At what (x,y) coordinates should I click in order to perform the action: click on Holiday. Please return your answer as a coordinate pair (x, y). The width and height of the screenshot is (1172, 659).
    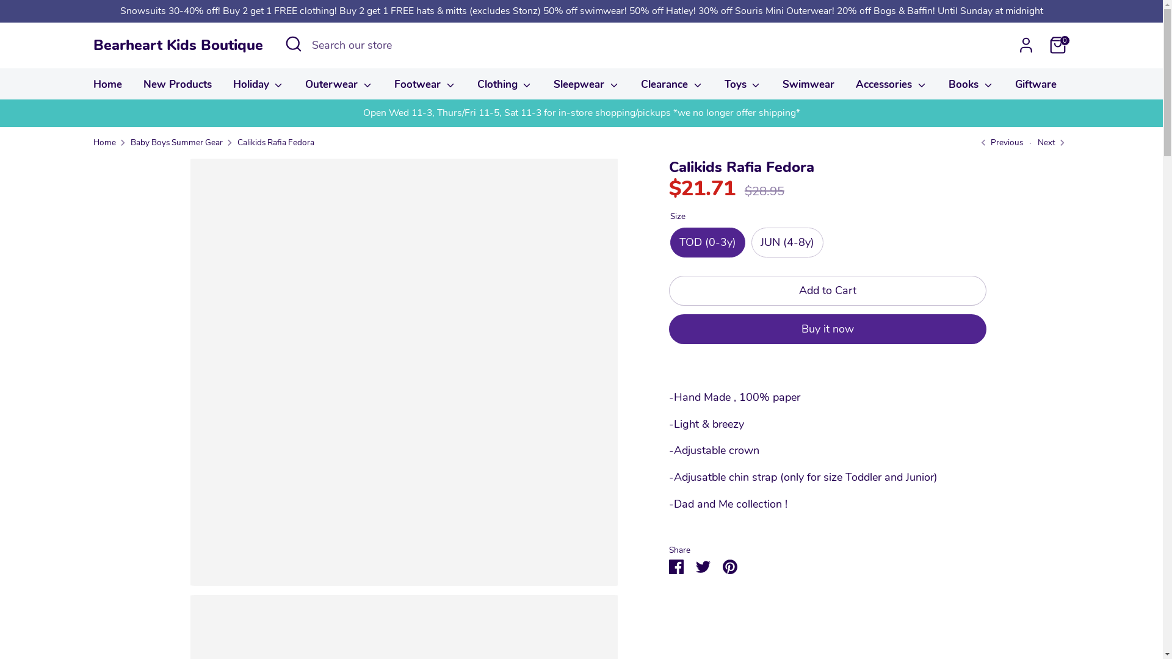
    Looking at the image, I should click on (258, 88).